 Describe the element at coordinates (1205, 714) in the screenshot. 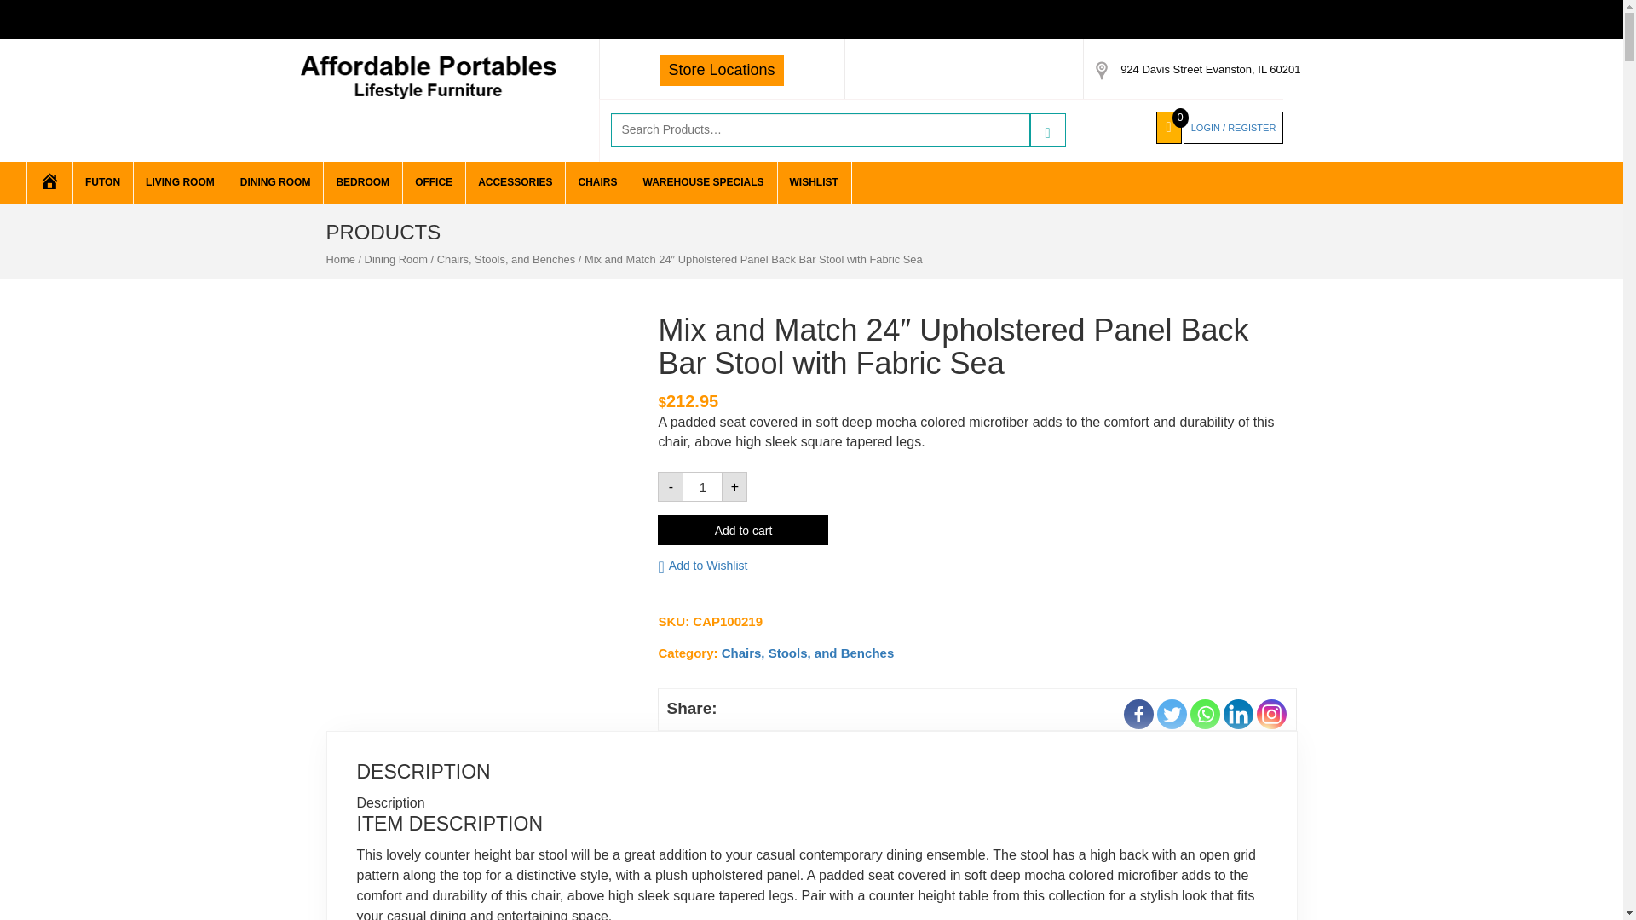

I see `Whatsapp` at that location.